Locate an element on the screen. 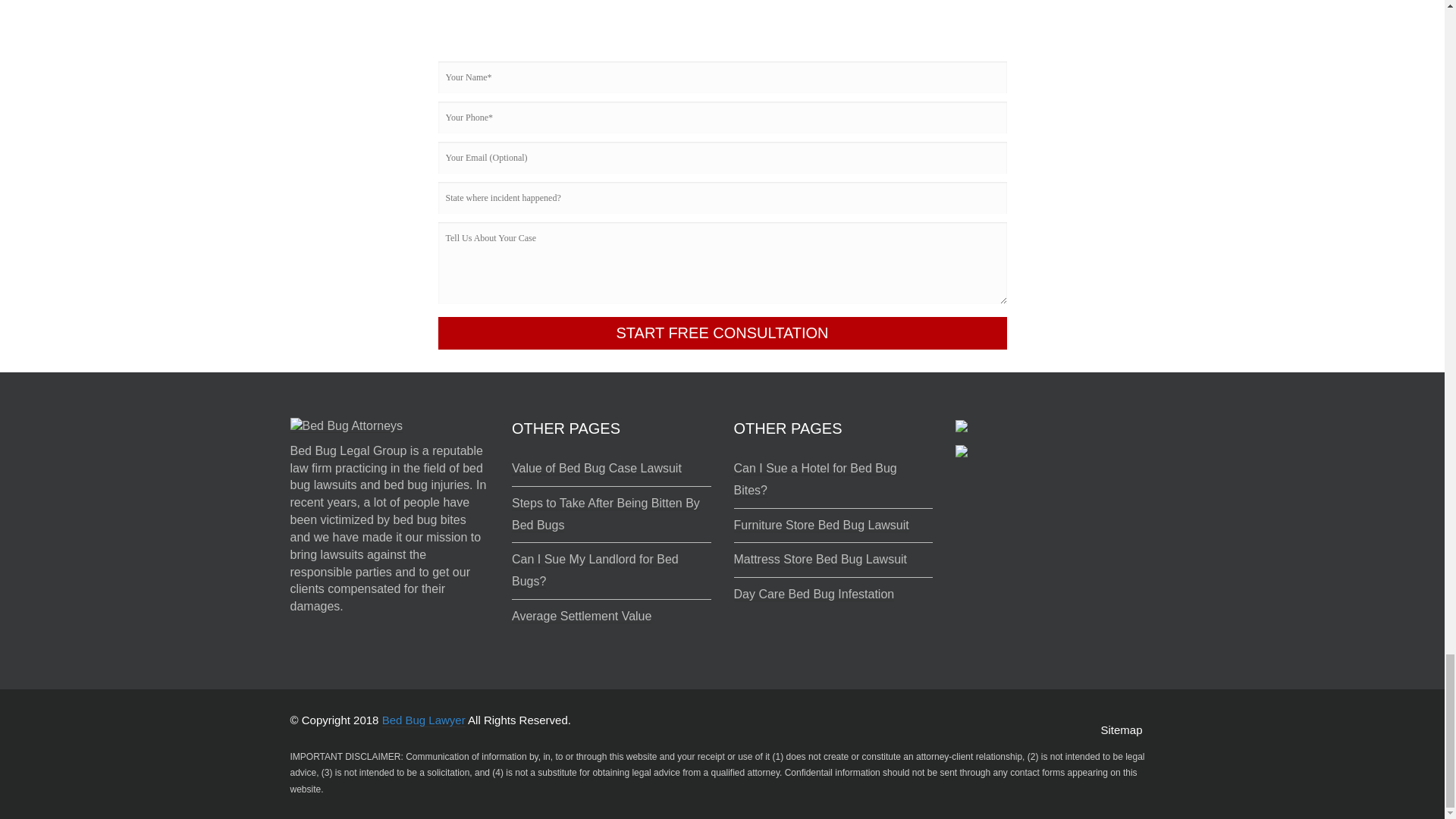 The image size is (1456, 819). Bed Bug Lawyer is located at coordinates (423, 720).